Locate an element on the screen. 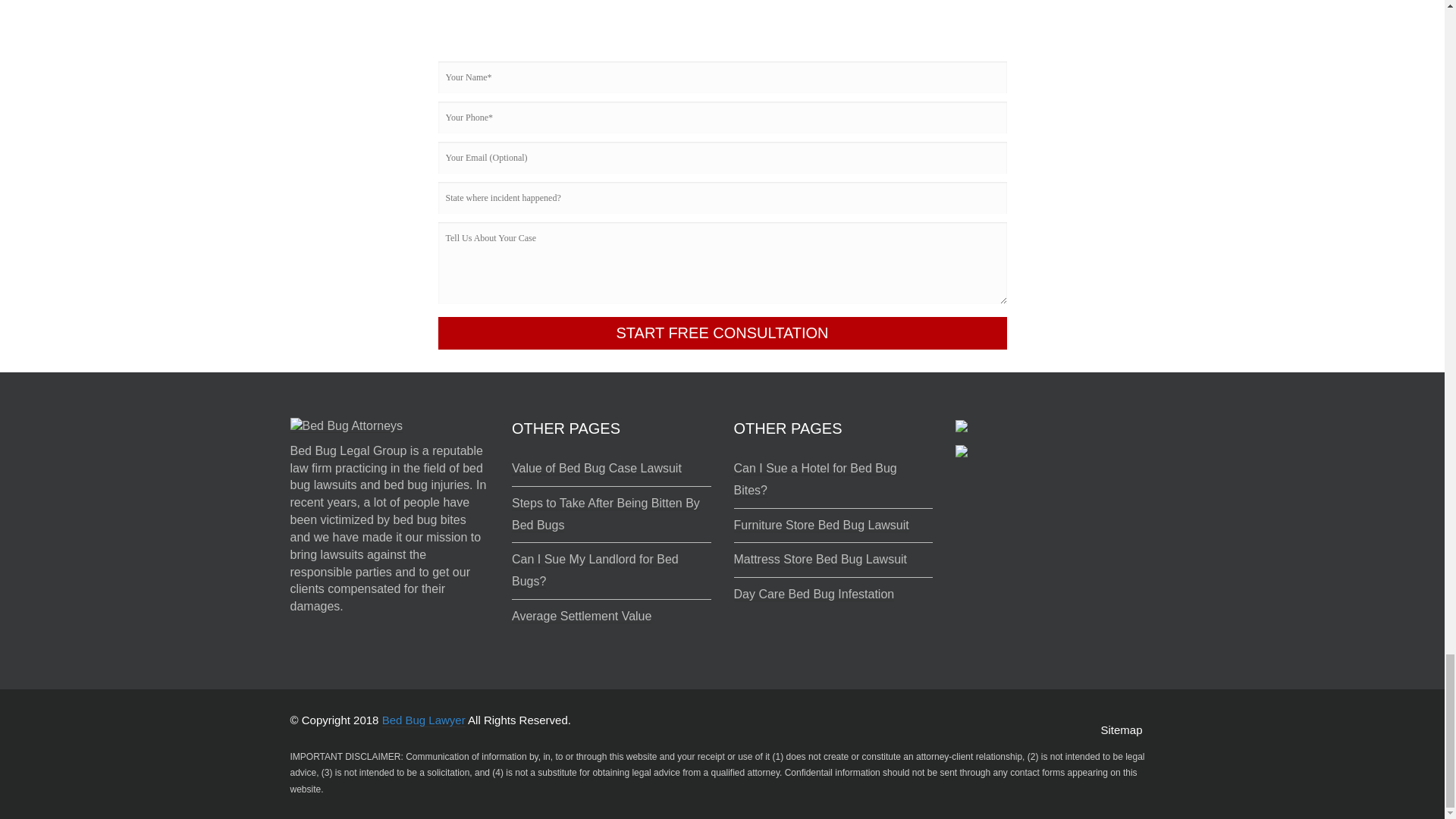 The image size is (1456, 819). Bed Bug Lawyer is located at coordinates (423, 720).